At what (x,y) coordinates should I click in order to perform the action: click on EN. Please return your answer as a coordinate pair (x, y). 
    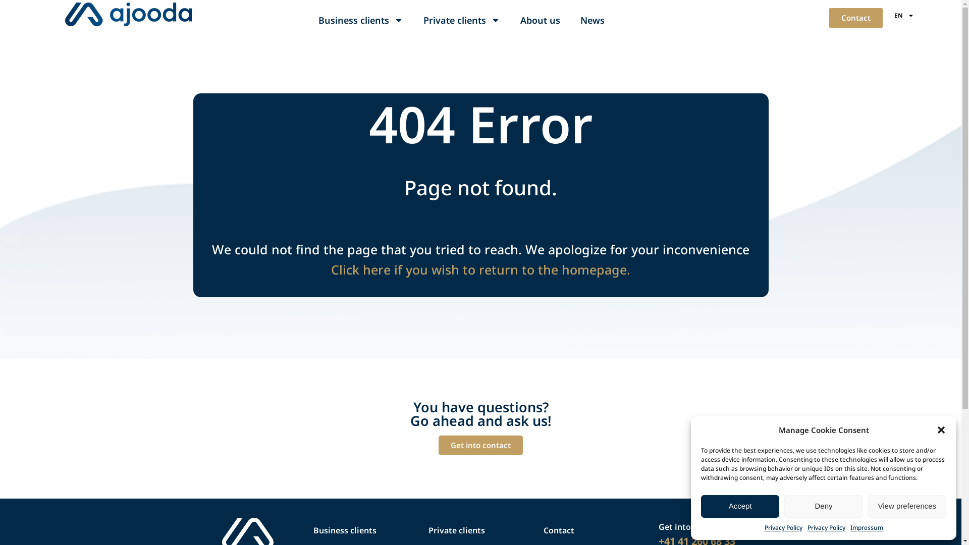
    Looking at the image, I should click on (904, 16).